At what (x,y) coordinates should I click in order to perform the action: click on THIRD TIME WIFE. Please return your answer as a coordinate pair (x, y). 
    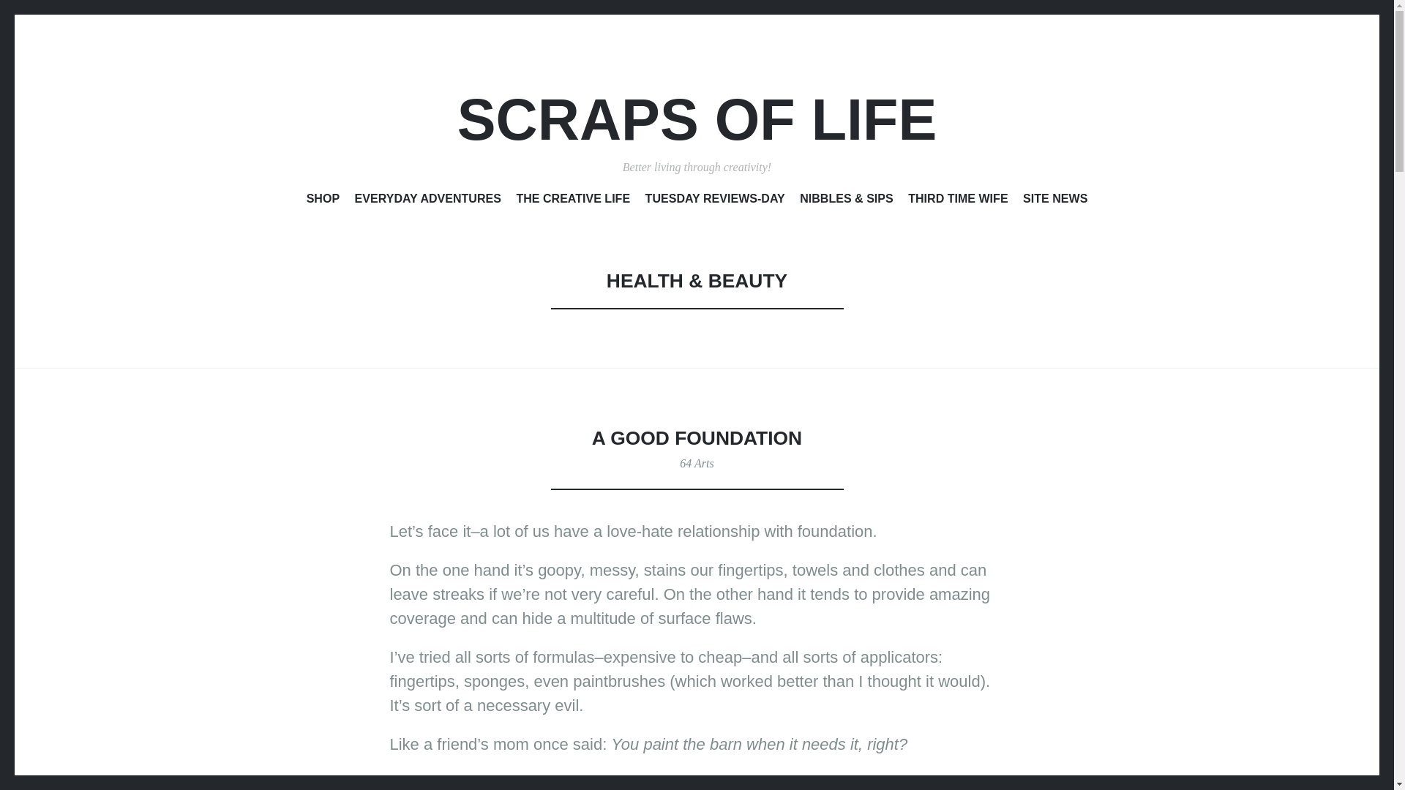
    Looking at the image, I should click on (957, 201).